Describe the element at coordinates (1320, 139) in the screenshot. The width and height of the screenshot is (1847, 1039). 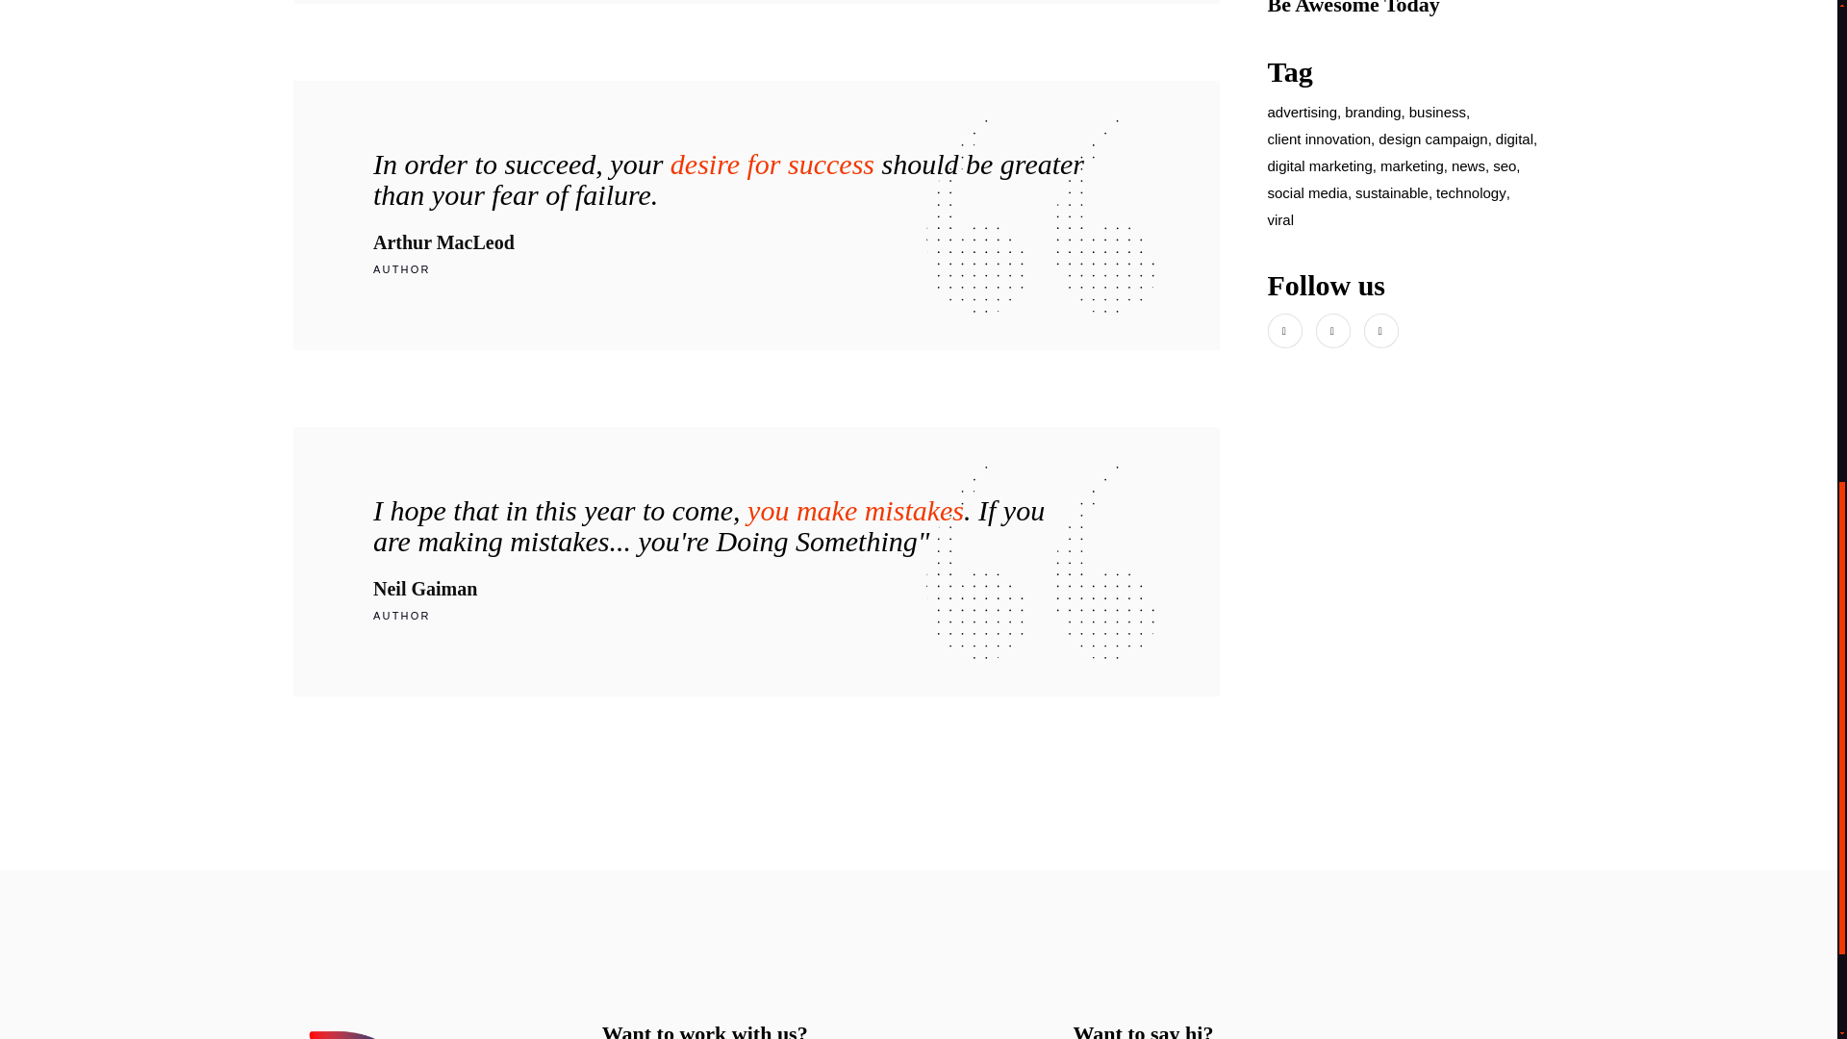
I see `client innovation` at that location.